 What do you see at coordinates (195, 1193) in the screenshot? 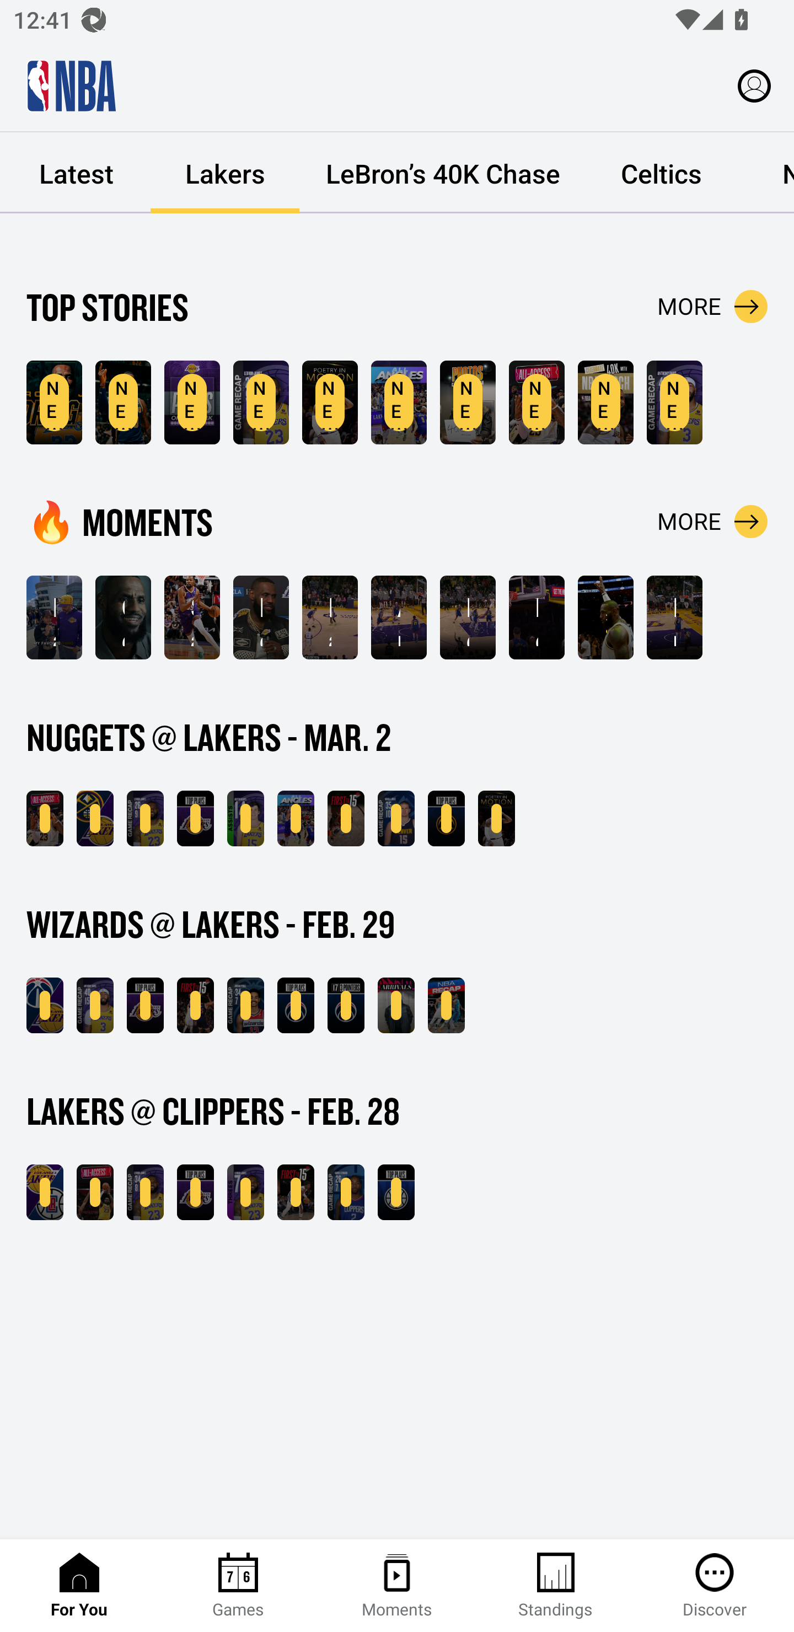
I see `NEW LAL's Top Plays from LAL vs. LAC` at bounding box center [195, 1193].